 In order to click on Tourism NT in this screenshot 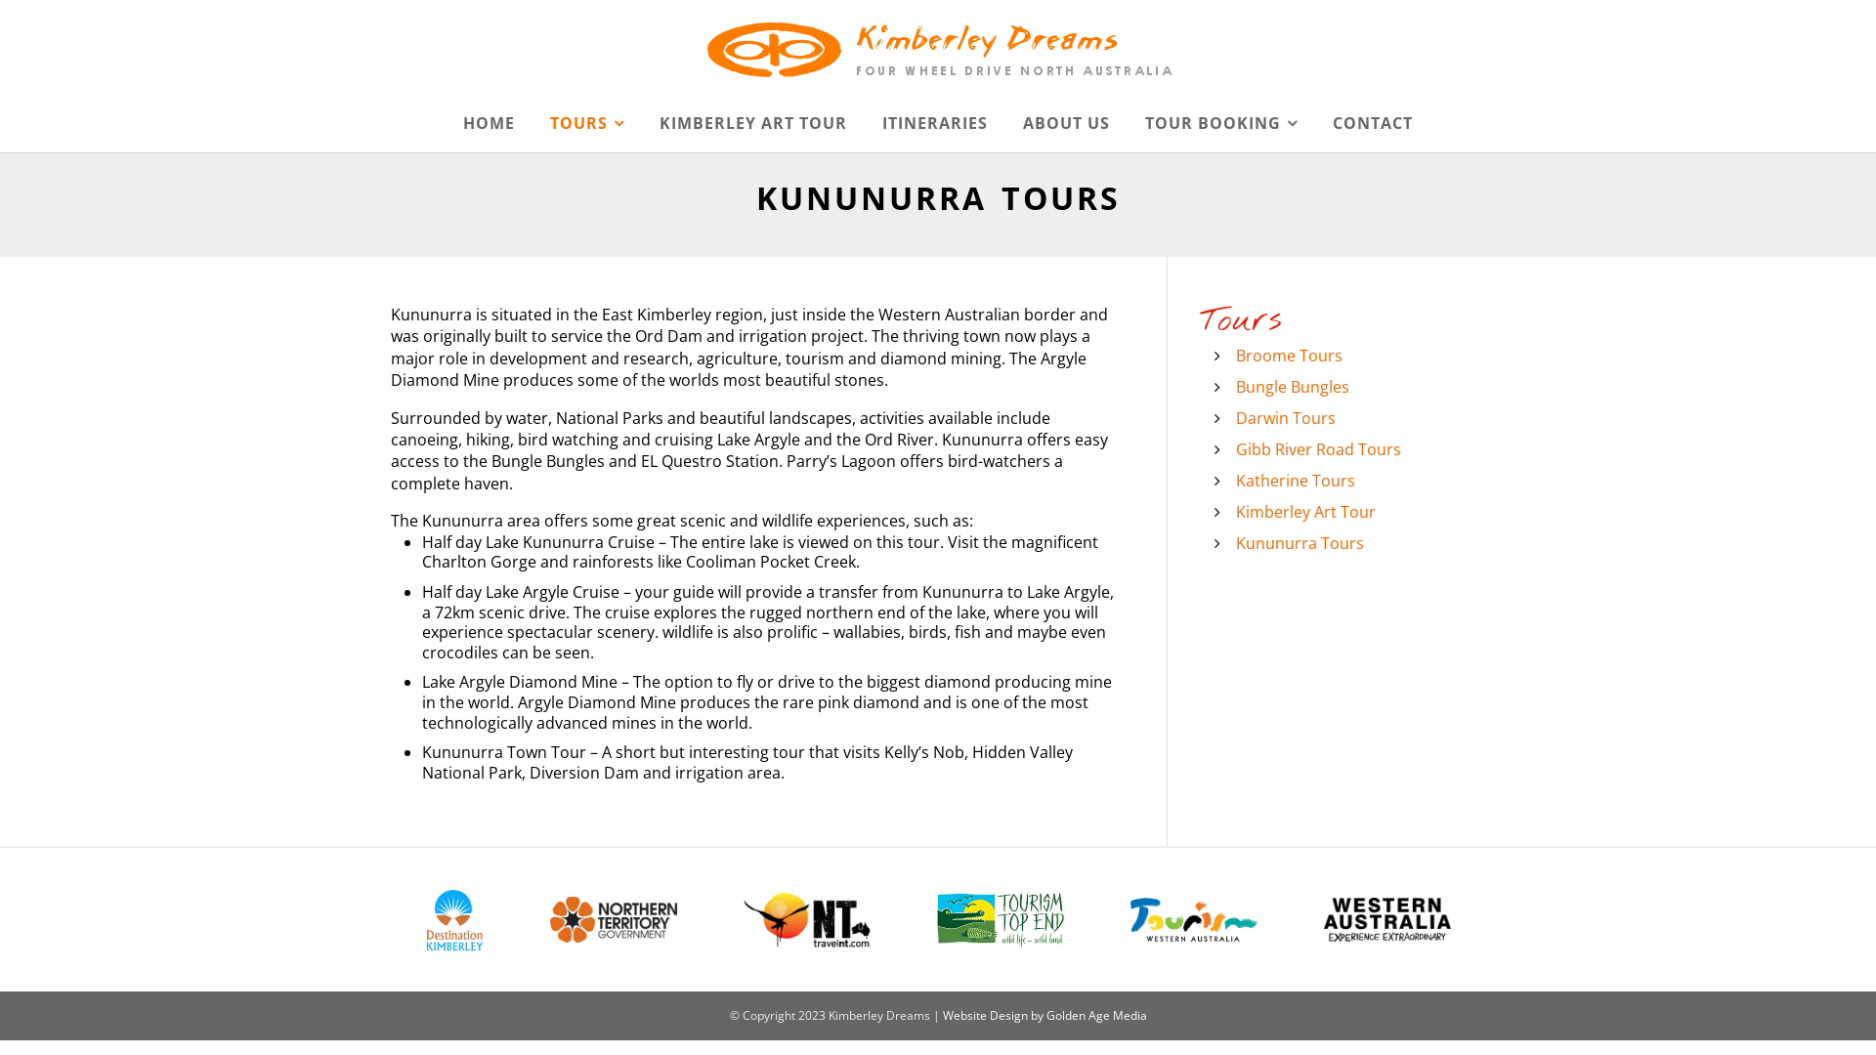, I will do `click(807, 918)`.